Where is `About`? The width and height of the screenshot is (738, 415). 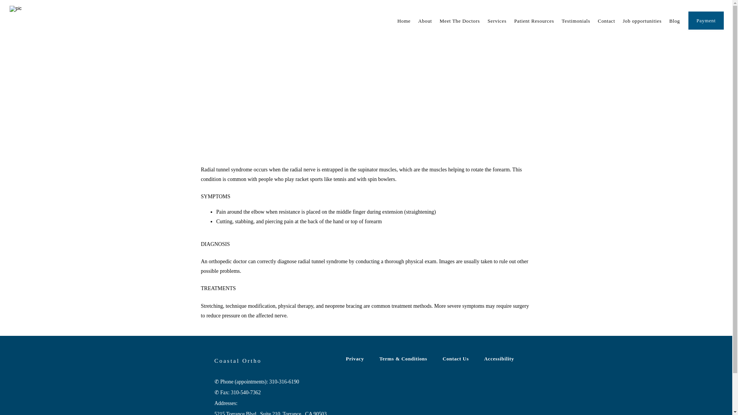 About is located at coordinates (425, 21).